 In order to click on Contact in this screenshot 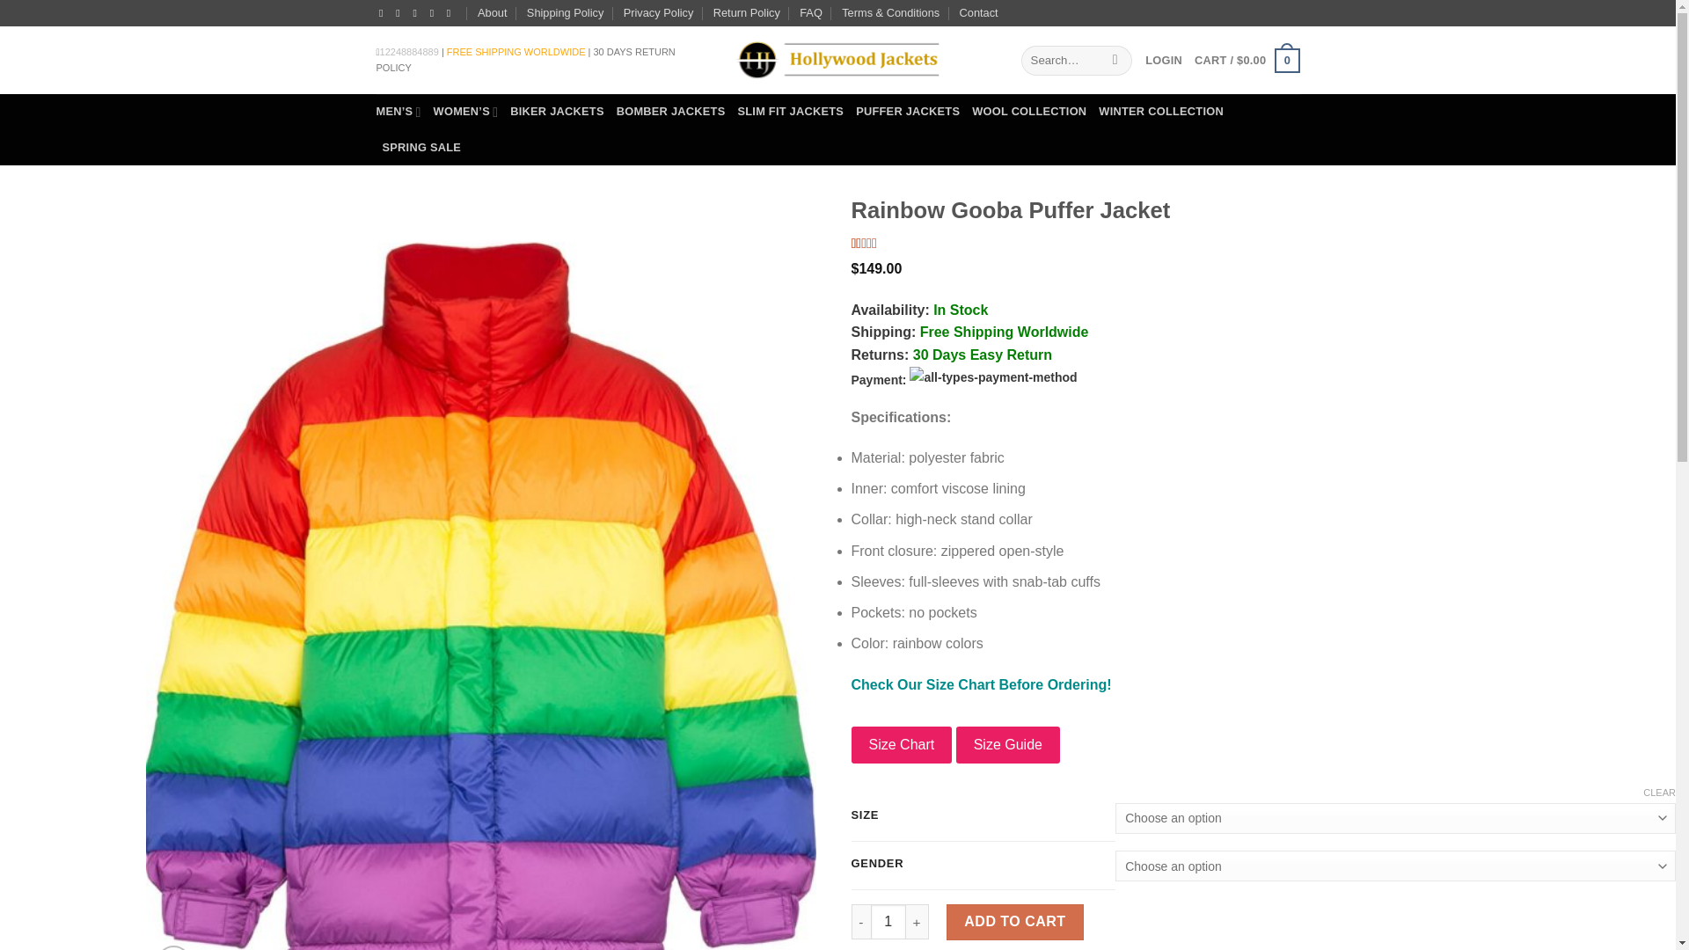, I will do `click(978, 13)`.